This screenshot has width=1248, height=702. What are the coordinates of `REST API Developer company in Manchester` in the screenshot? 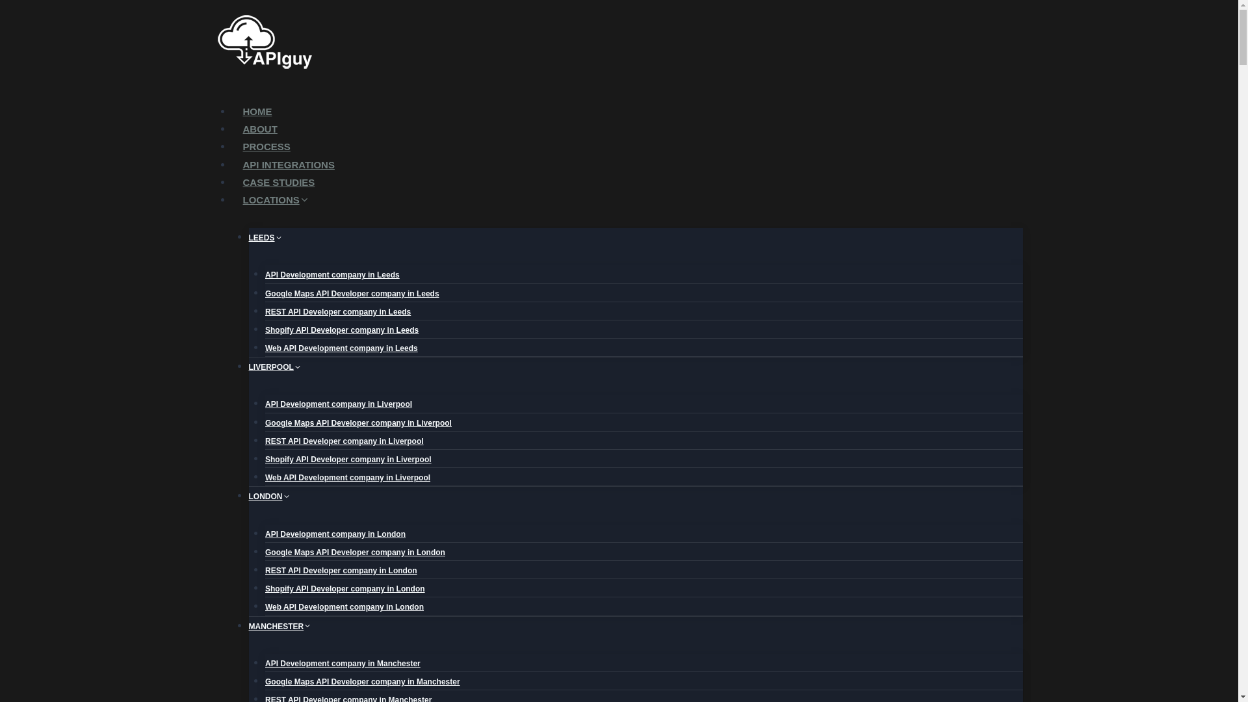 It's located at (348, 695).